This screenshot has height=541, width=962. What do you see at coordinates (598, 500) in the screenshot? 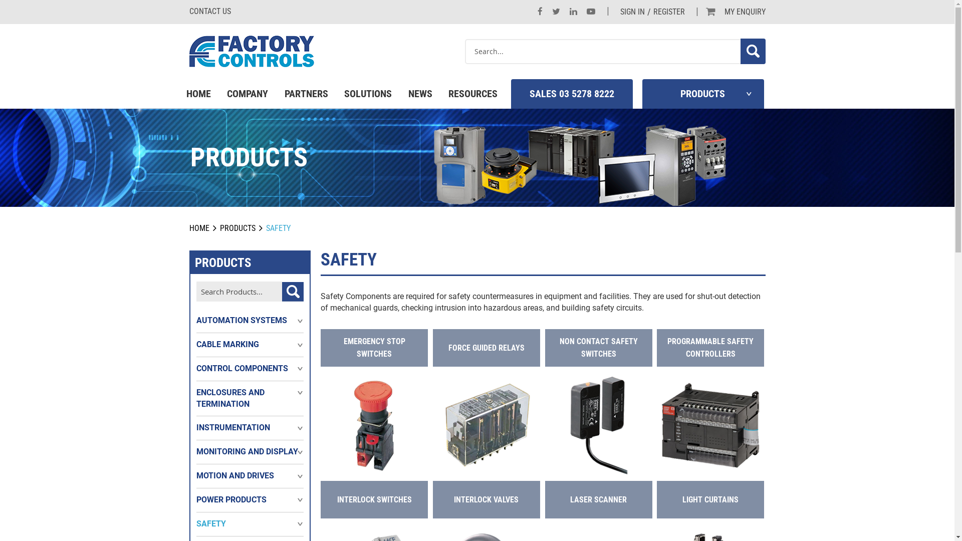
I see `LASER SCANNER` at bounding box center [598, 500].